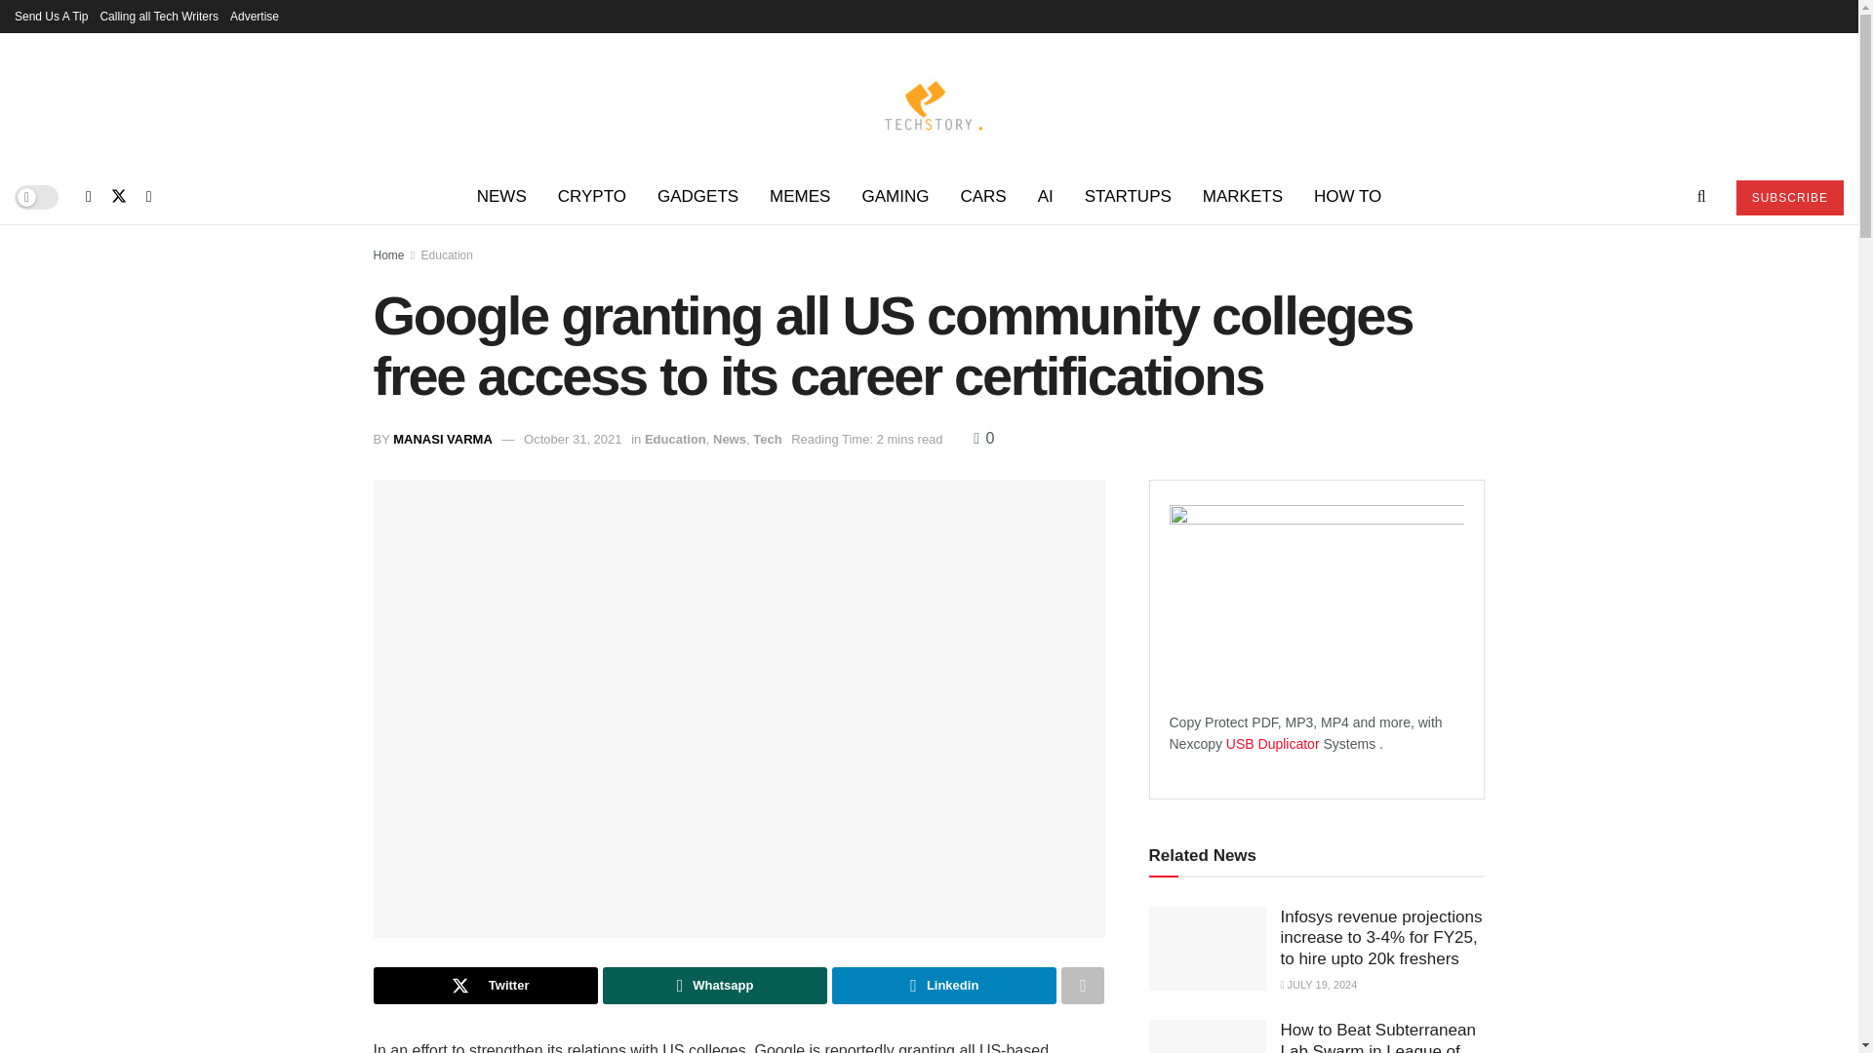  I want to click on Calling all Tech Writers, so click(158, 16).